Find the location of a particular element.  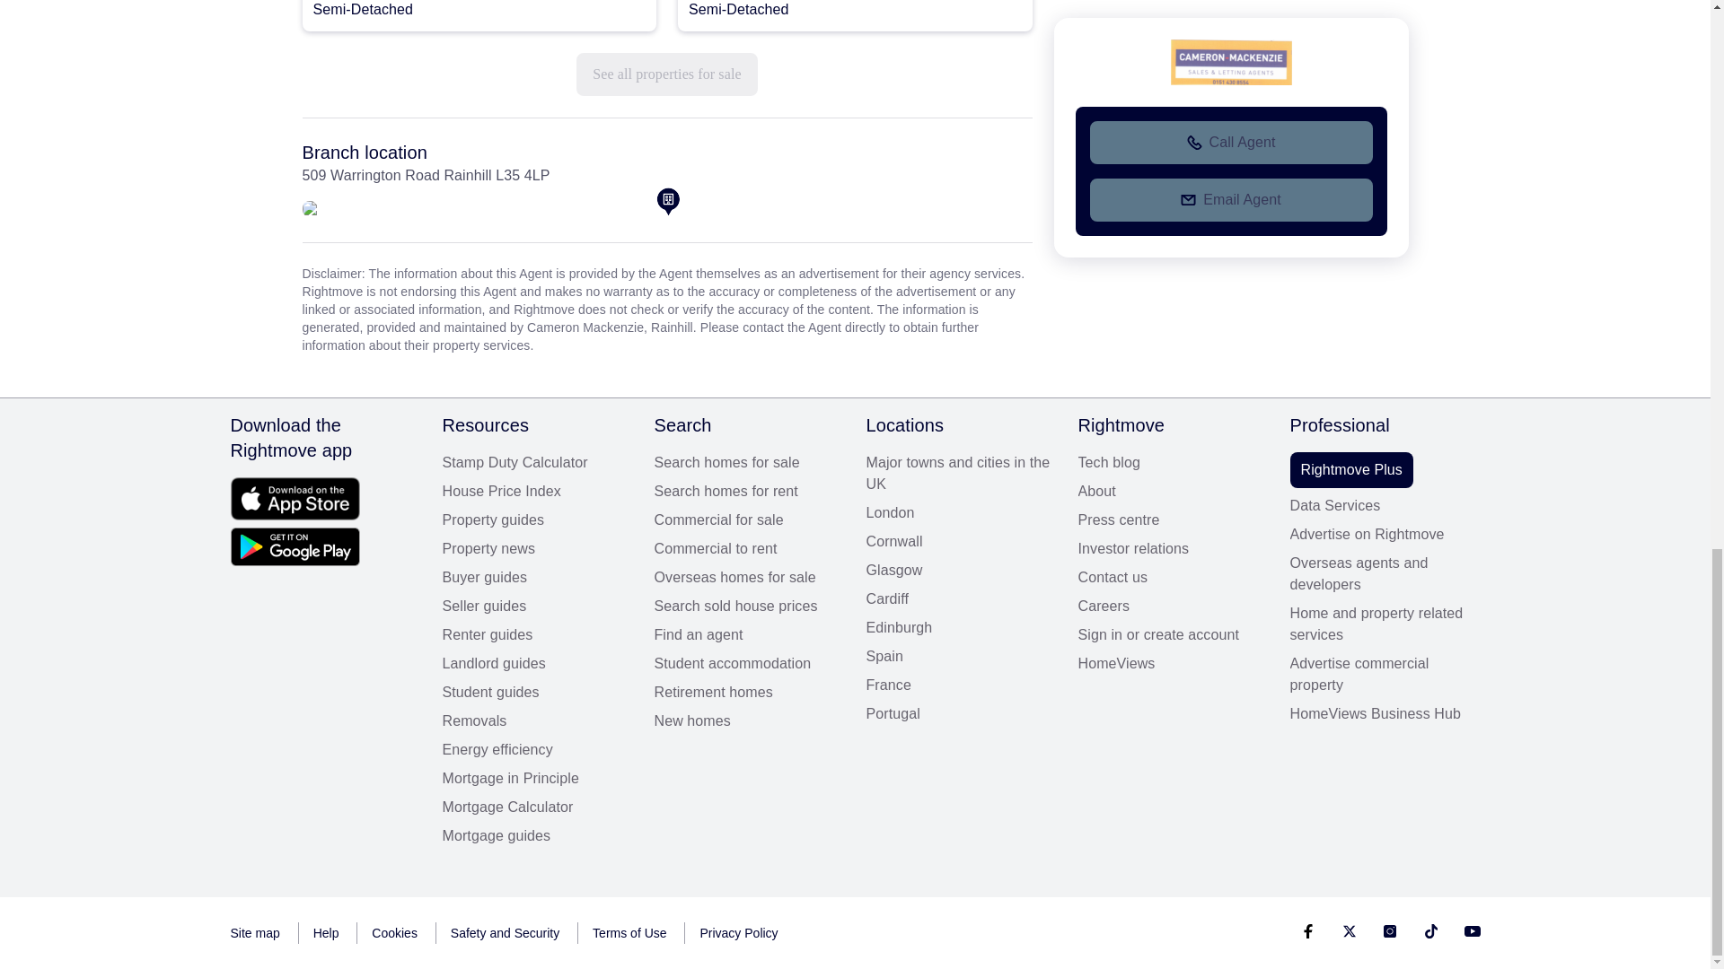

Property guides is located at coordinates (537, 520).